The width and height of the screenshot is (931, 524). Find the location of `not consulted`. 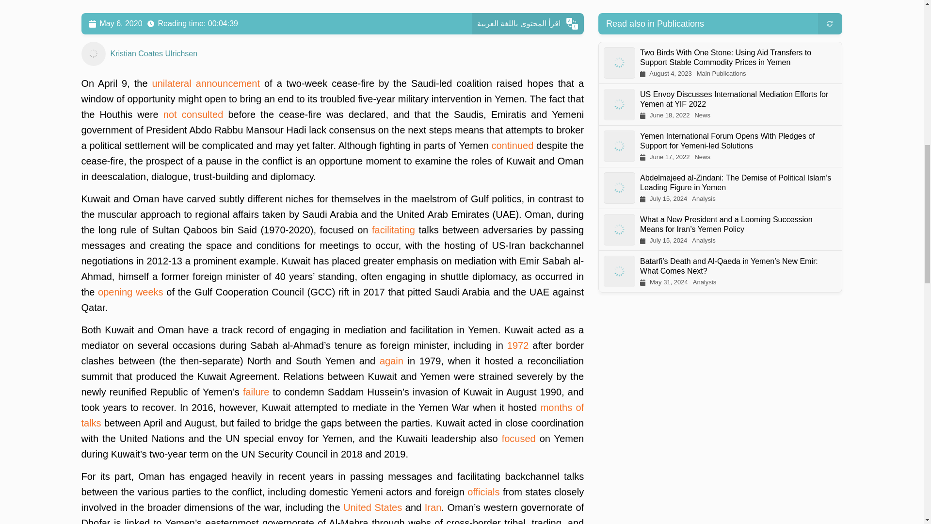

not consulted is located at coordinates (193, 115).